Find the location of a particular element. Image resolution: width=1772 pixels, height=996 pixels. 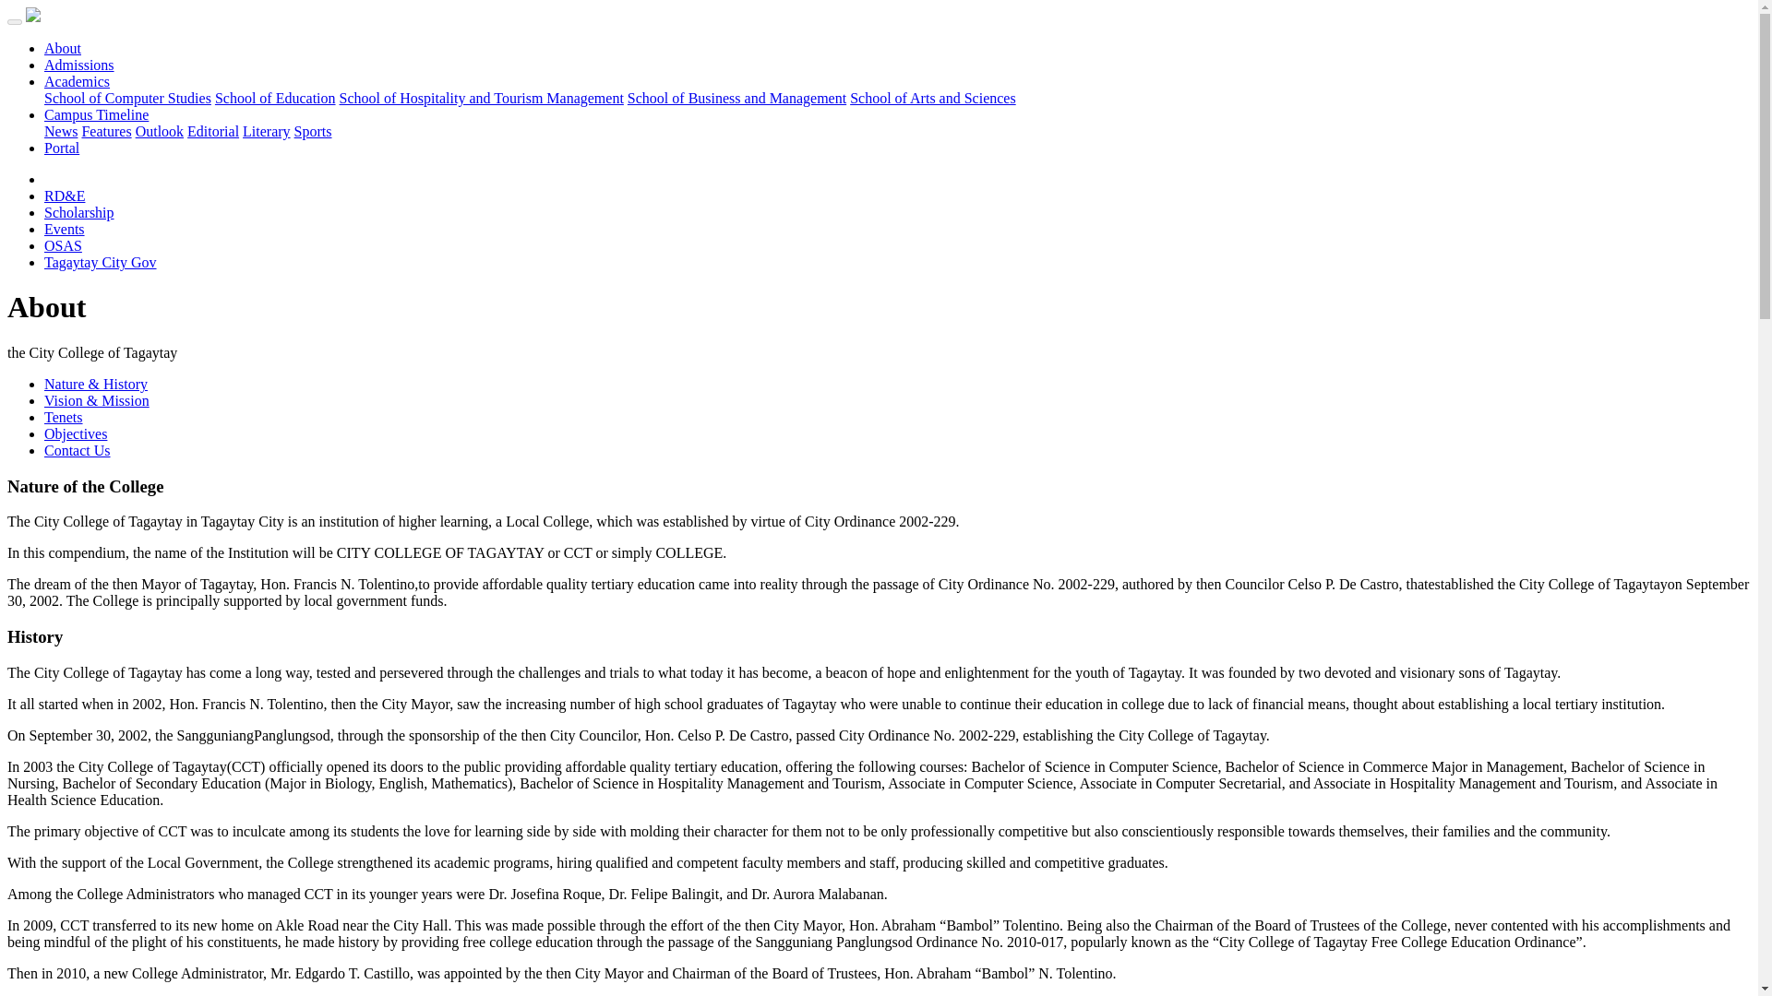

Contact Us is located at coordinates (78, 450).